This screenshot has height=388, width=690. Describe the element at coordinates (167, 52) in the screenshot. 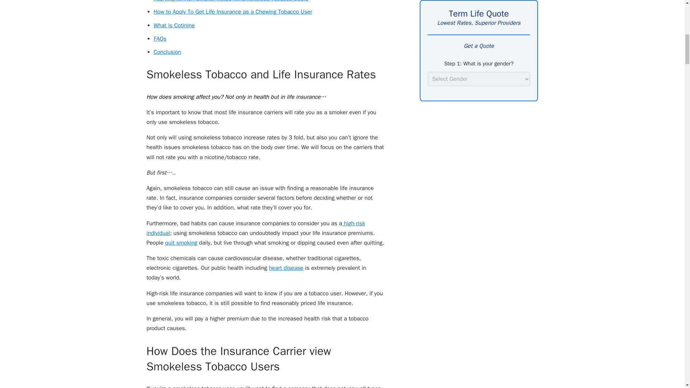

I see `Conclusion` at that location.